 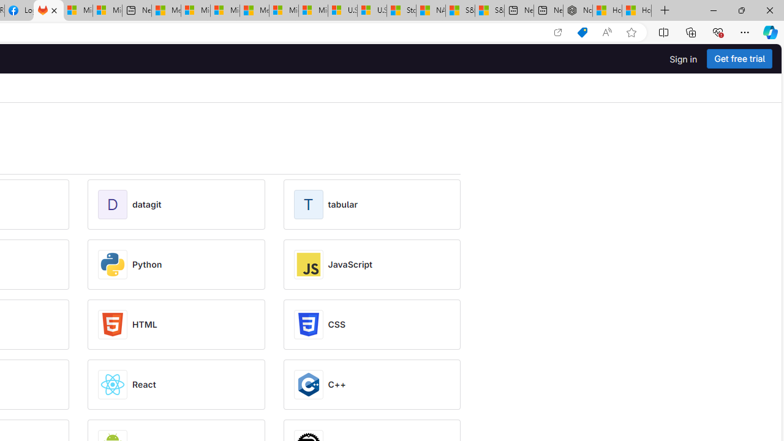 What do you see at coordinates (147, 265) in the screenshot?
I see `Python` at bounding box center [147, 265].